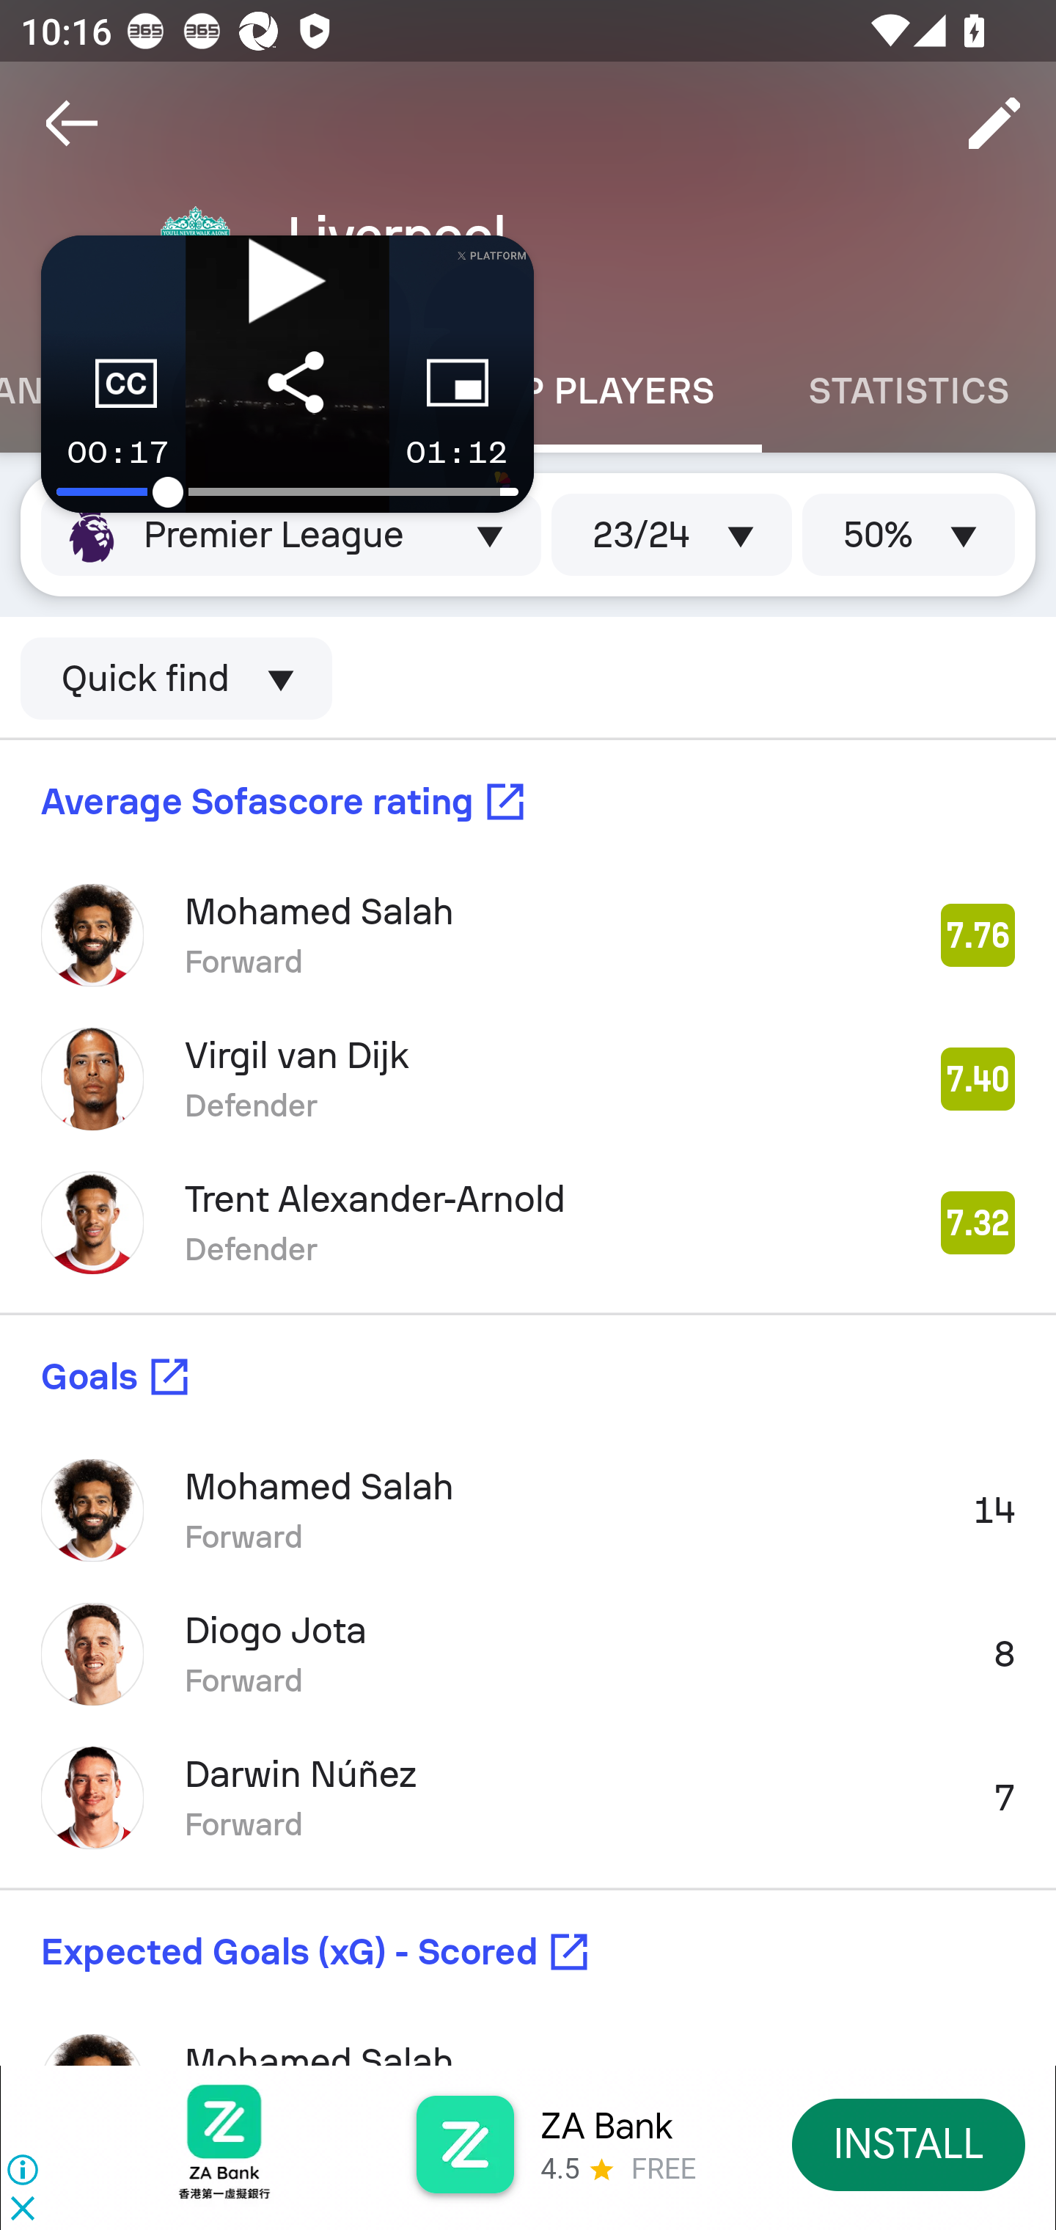 Image resolution: width=1056 pixels, height=2230 pixels. I want to click on Trent Alexander-Arnold Defender 7.32, so click(528, 1223).